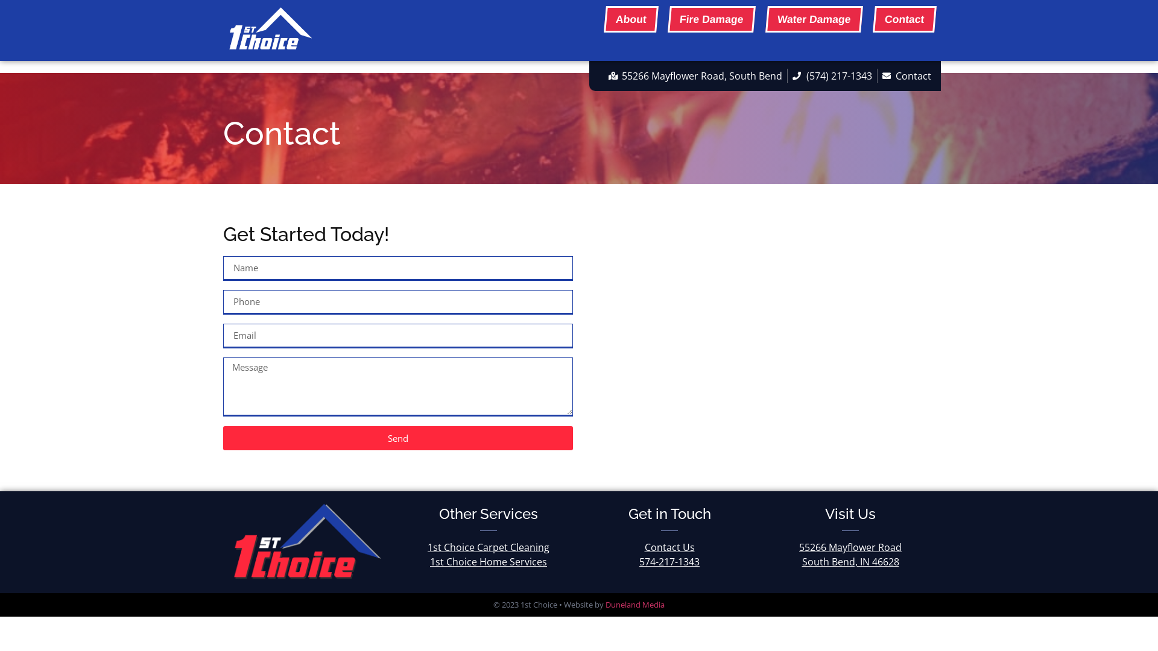  What do you see at coordinates (489, 547) in the screenshot?
I see `1st Choice Carpet Cleaning` at bounding box center [489, 547].